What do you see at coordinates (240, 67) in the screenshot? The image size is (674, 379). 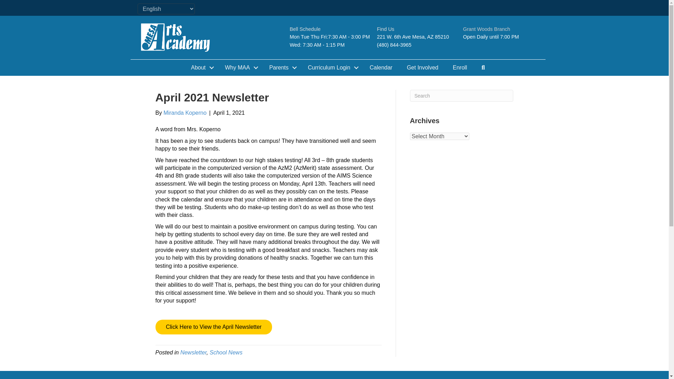 I see `Why MAA` at bounding box center [240, 67].